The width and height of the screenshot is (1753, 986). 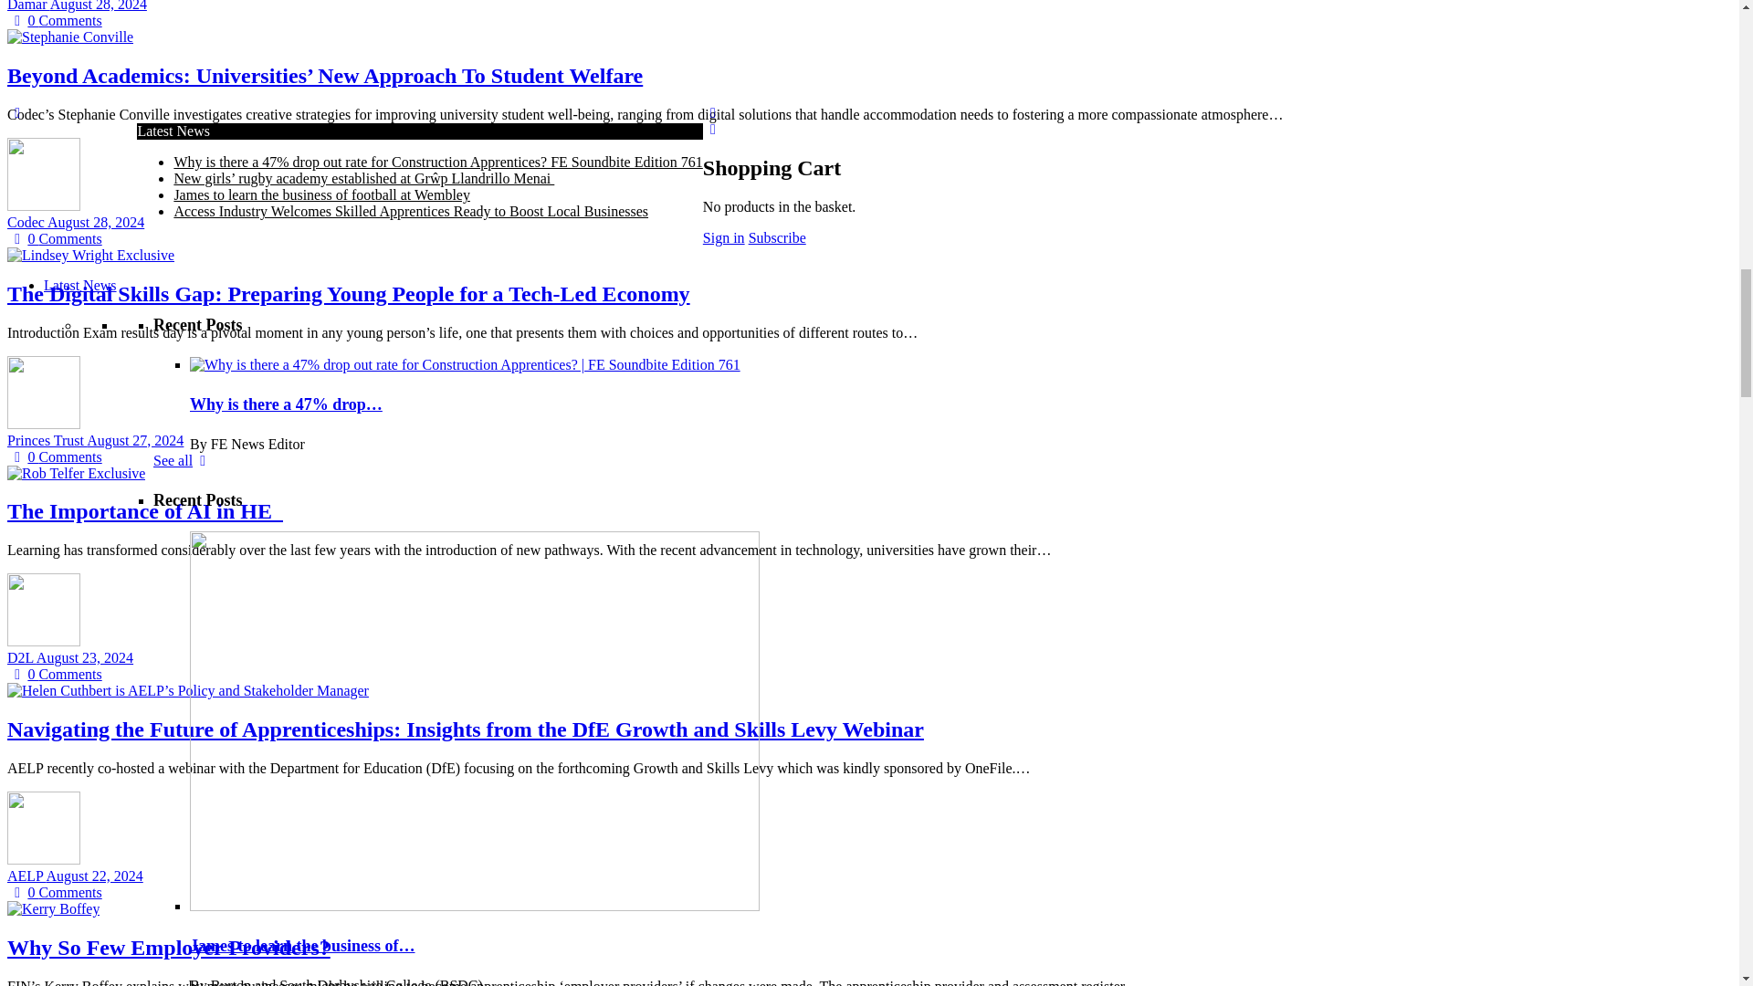 What do you see at coordinates (183, 93) in the screenshot?
I see `See all` at bounding box center [183, 93].